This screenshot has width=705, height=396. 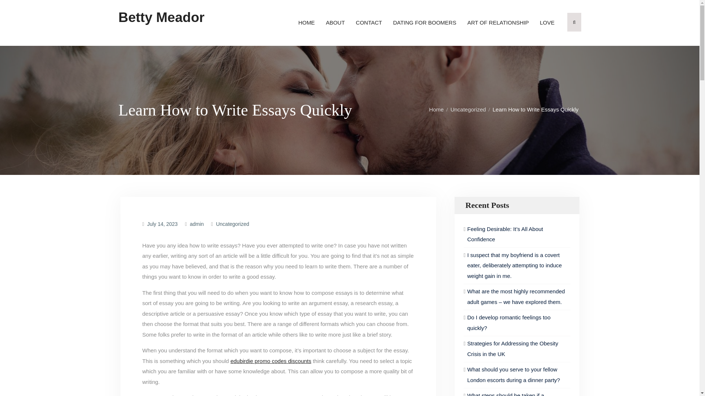 What do you see at coordinates (424, 23) in the screenshot?
I see `DATING FOR BOOMERS` at bounding box center [424, 23].